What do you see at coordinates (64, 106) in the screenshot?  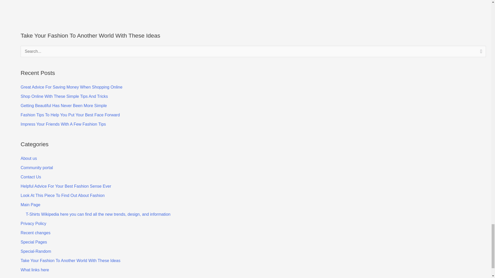 I see `Getting Beautiful Has Never Been More Simple` at bounding box center [64, 106].